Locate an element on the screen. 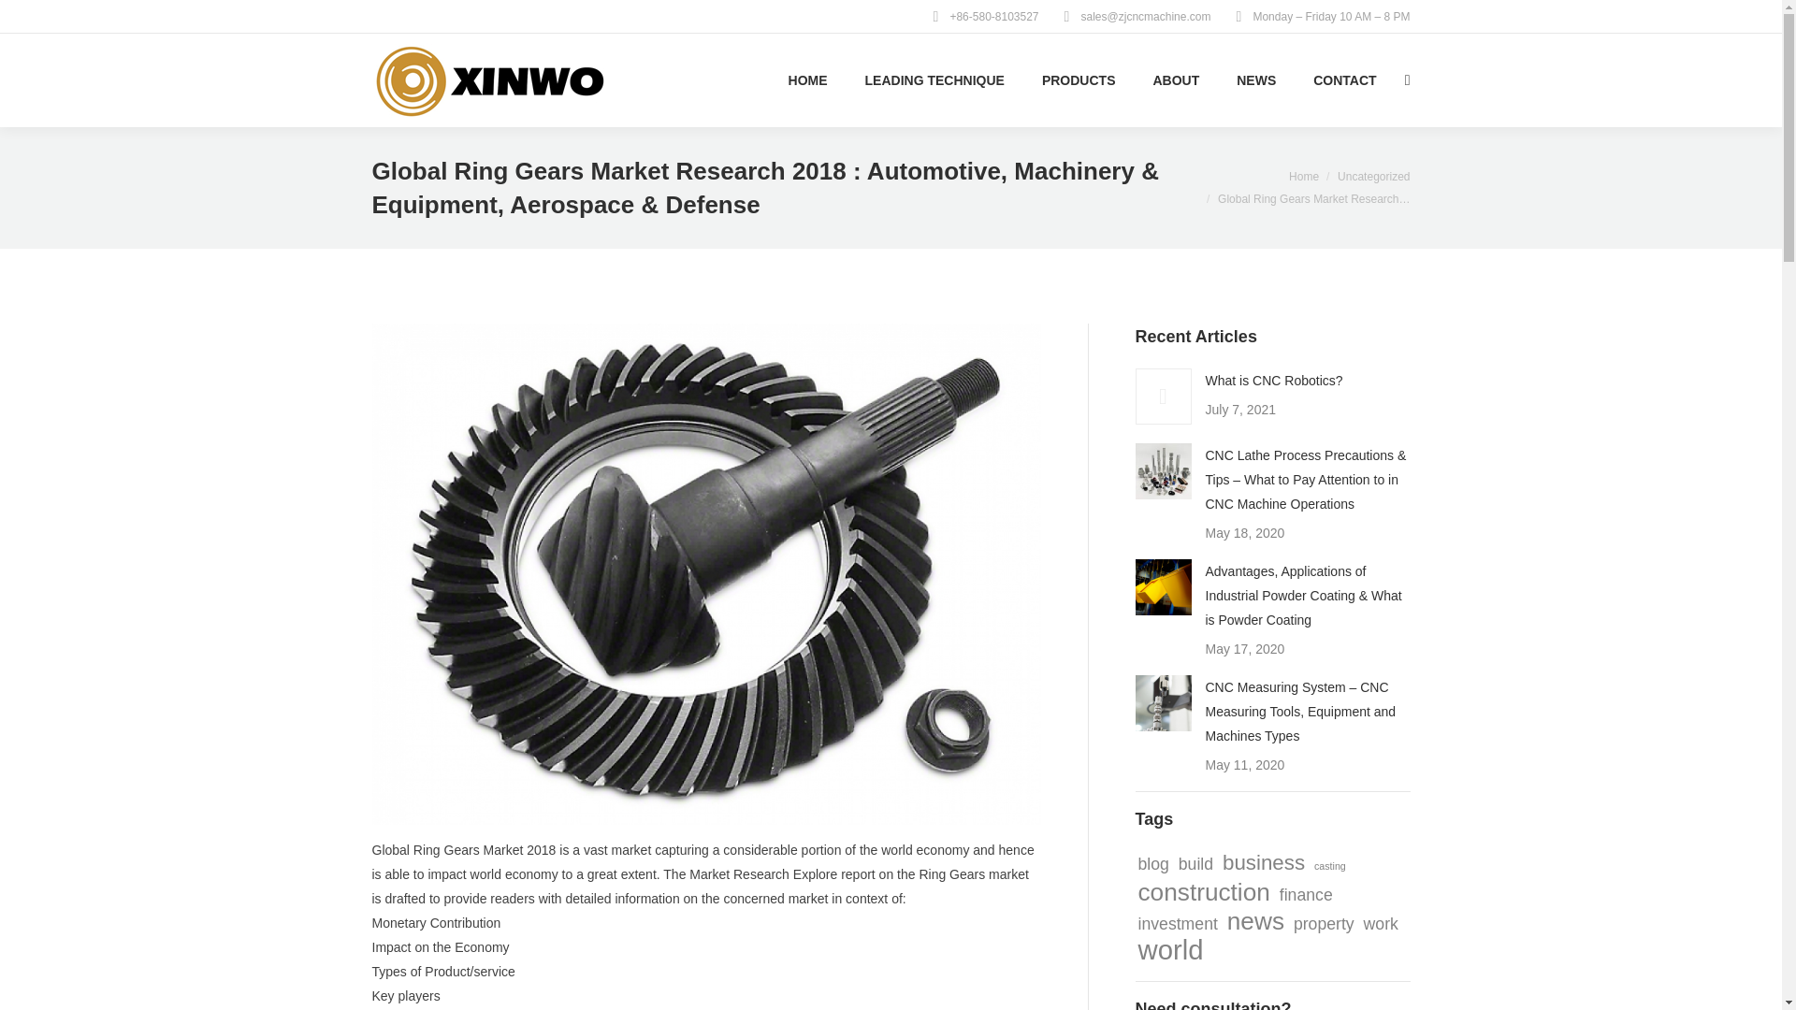  LEADING TECHNIQUE is located at coordinates (934, 80).